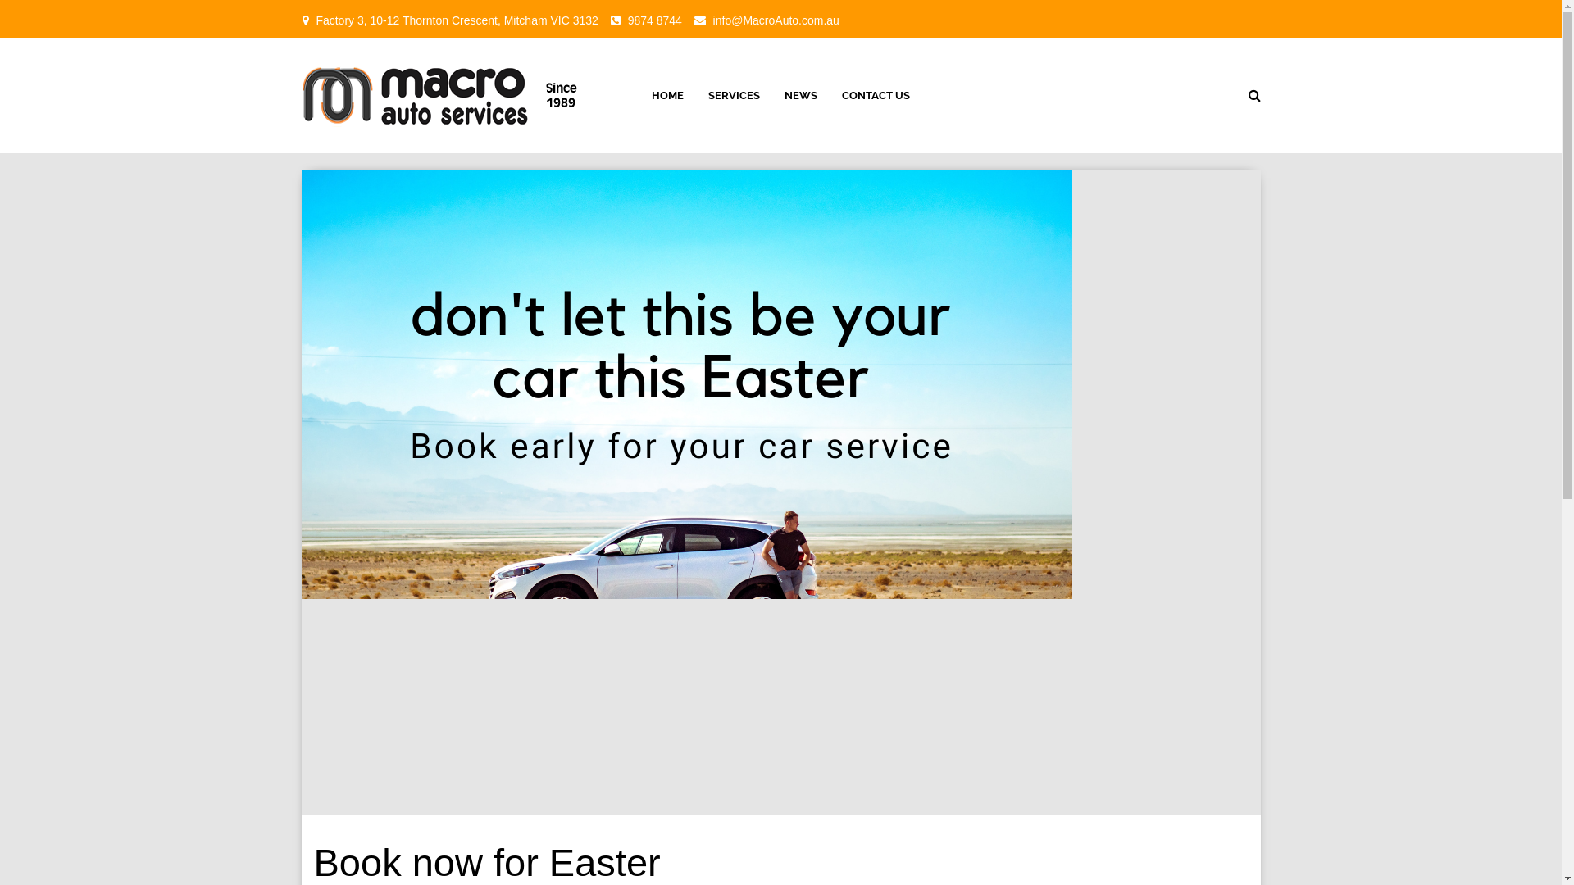 This screenshot has width=1574, height=885. What do you see at coordinates (776, 20) in the screenshot?
I see `info@MacroAuto.com.au` at bounding box center [776, 20].